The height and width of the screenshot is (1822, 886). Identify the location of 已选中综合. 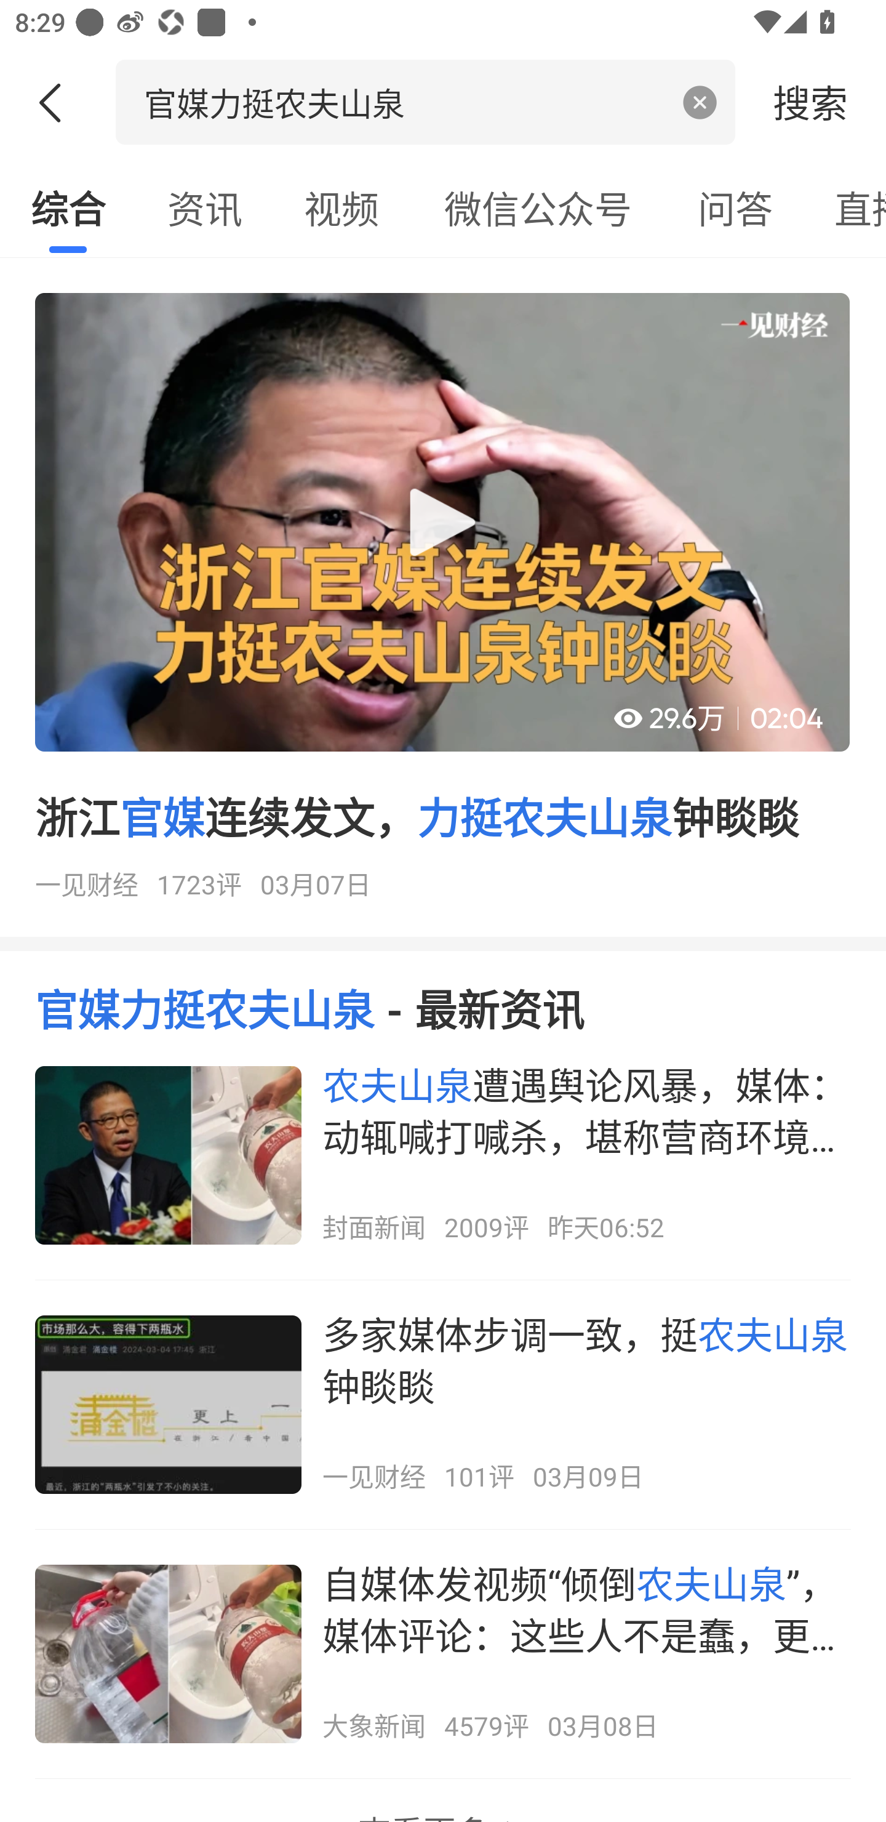
(68, 208).